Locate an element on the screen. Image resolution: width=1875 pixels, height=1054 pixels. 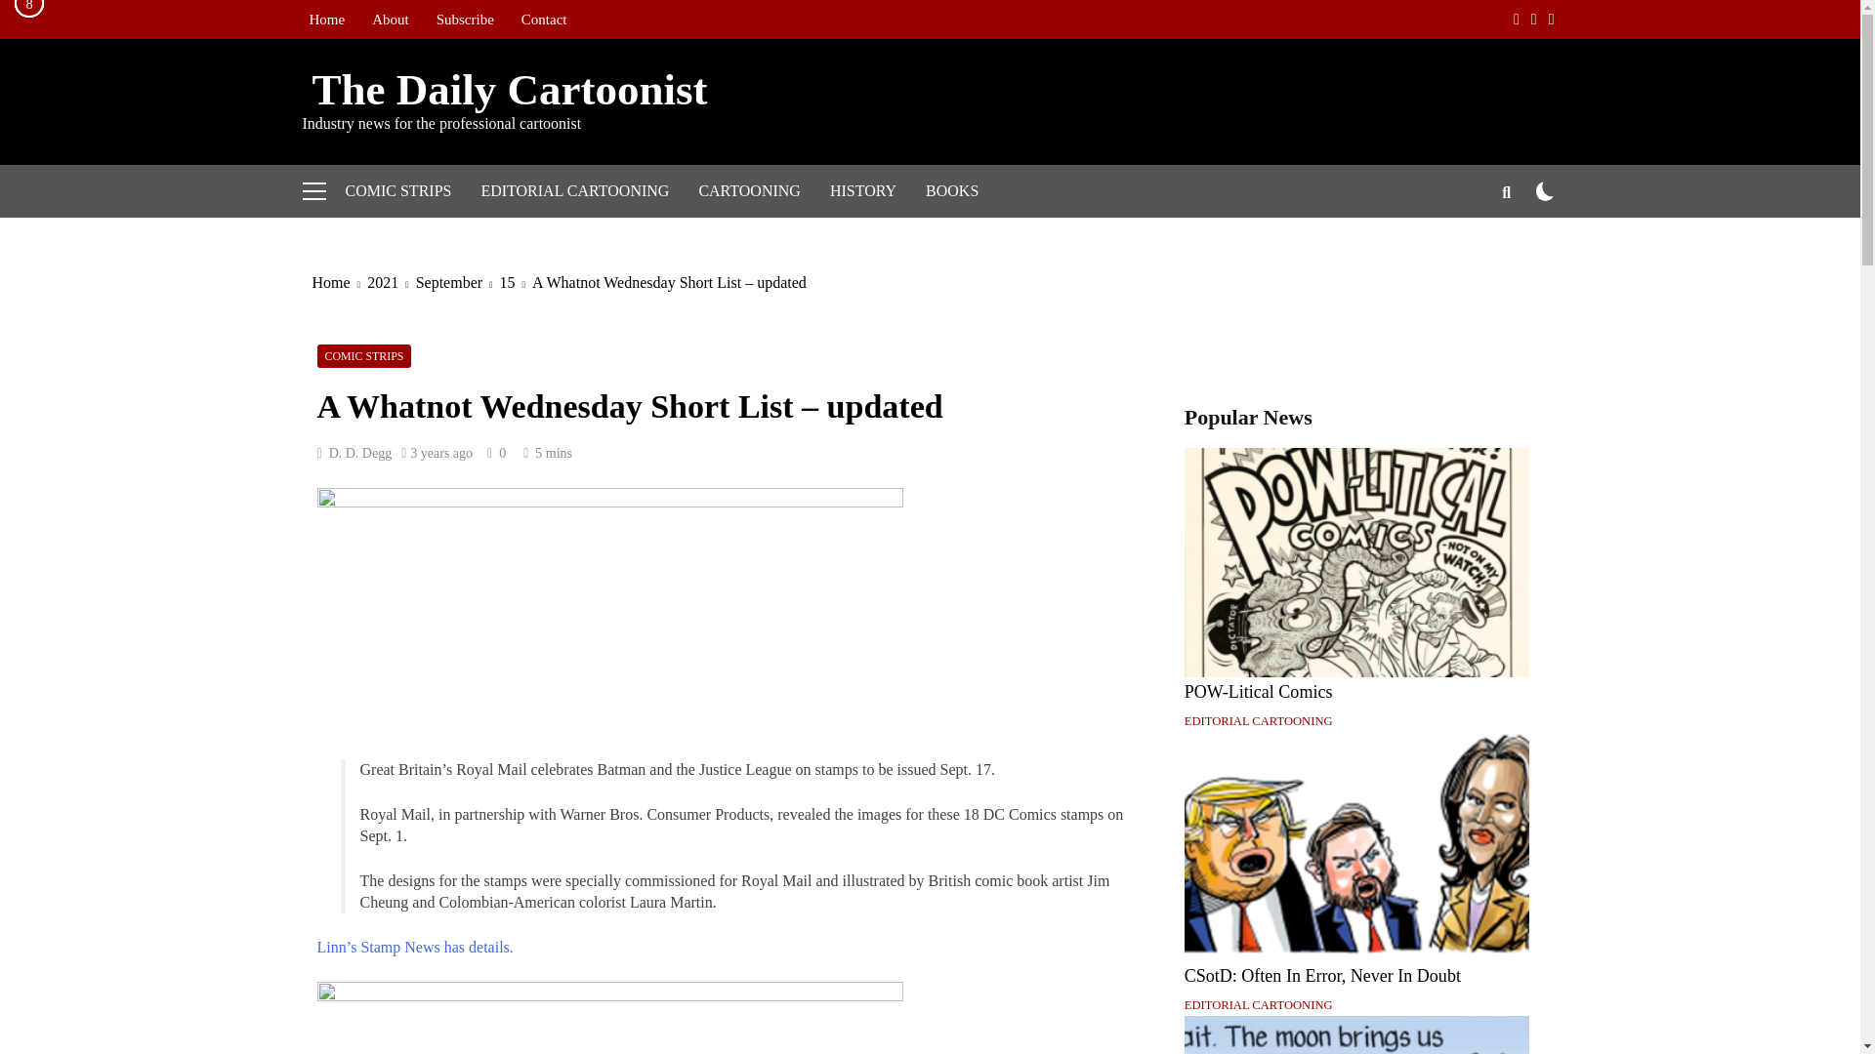
About is located at coordinates (390, 20).